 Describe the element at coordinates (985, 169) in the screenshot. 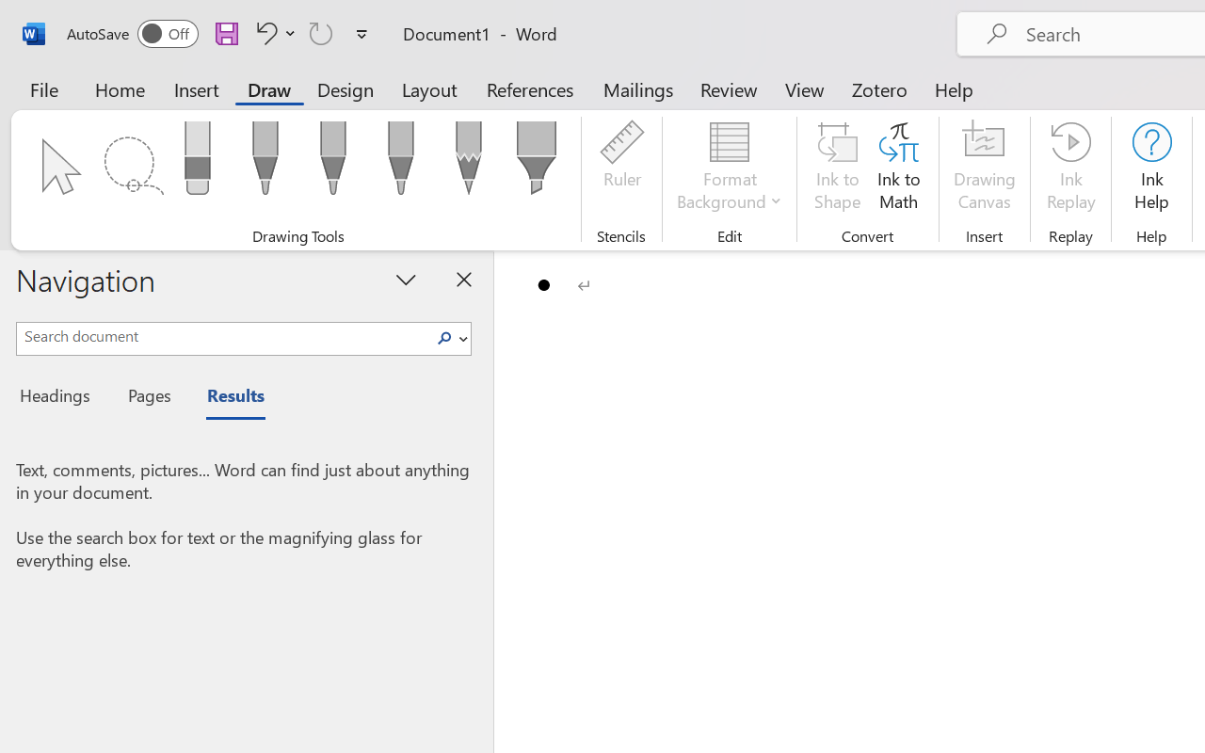

I see `Drawing Canvas` at that location.